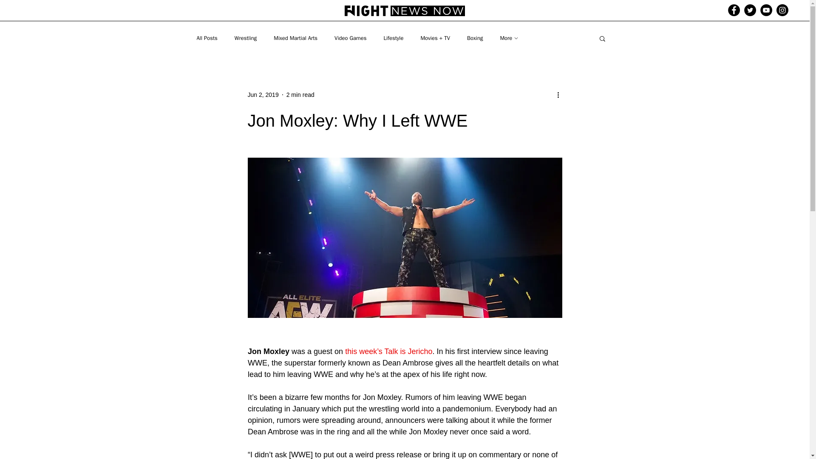 This screenshot has width=816, height=459. Describe the element at coordinates (295, 38) in the screenshot. I see `Mixed Martial Arts` at that location.